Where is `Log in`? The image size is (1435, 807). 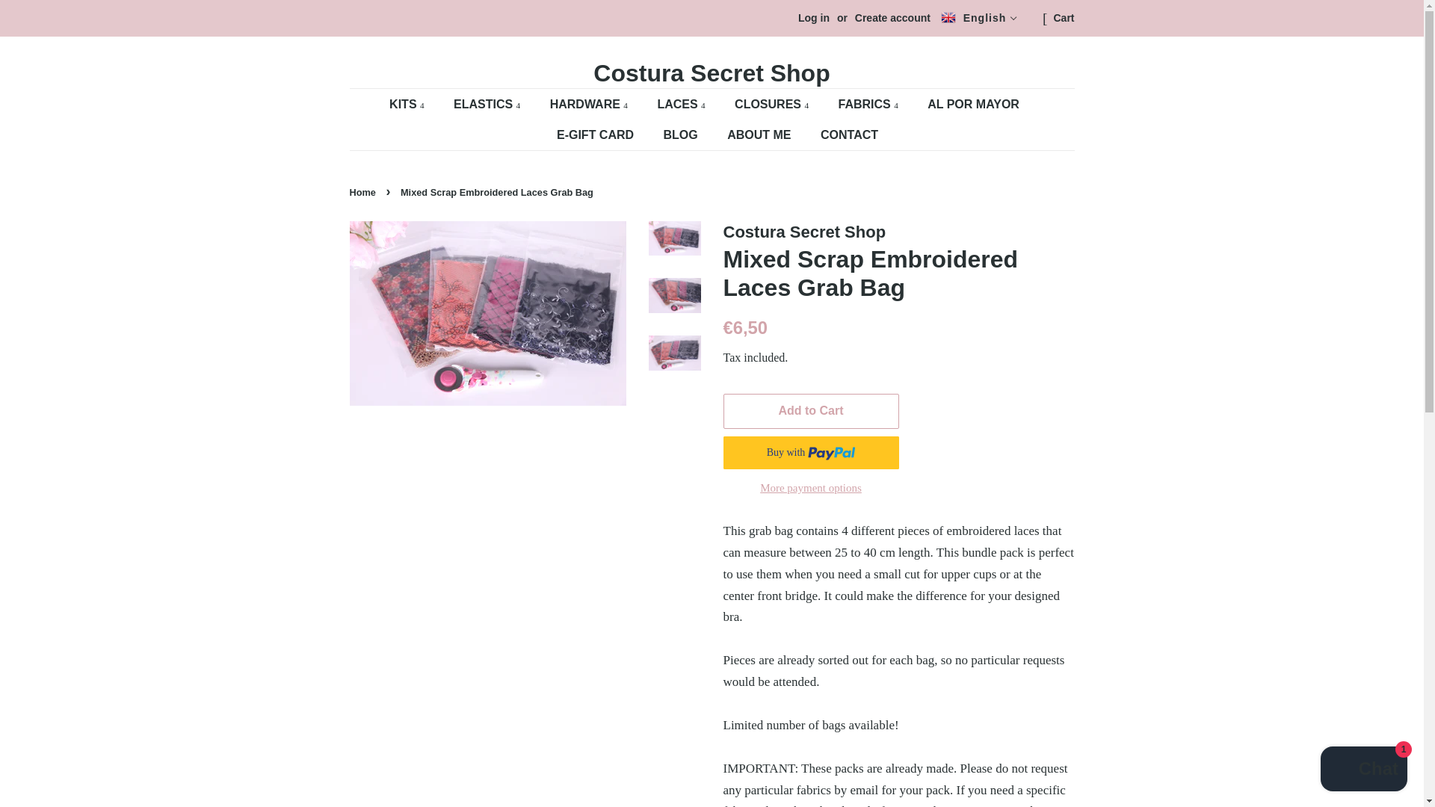
Log in is located at coordinates (813, 18).